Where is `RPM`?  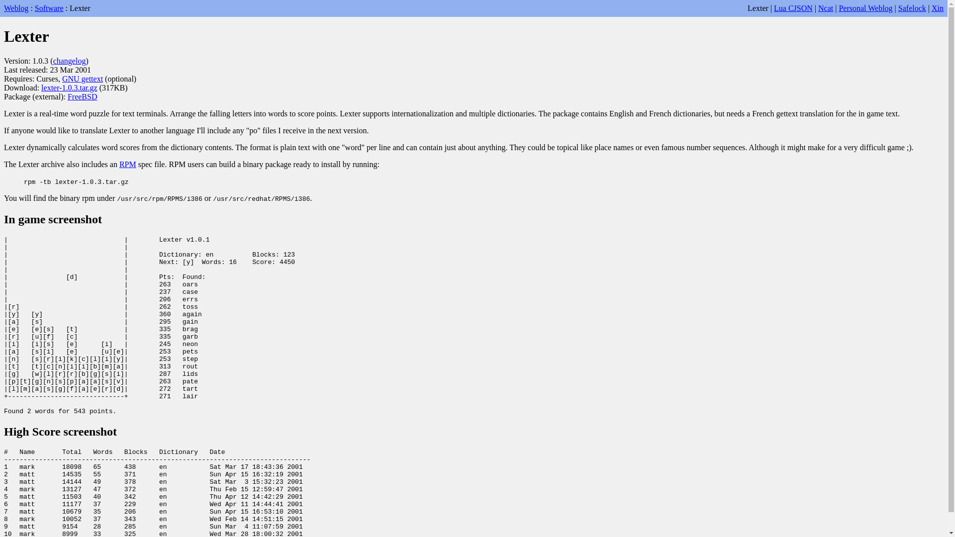
RPM is located at coordinates (128, 164).